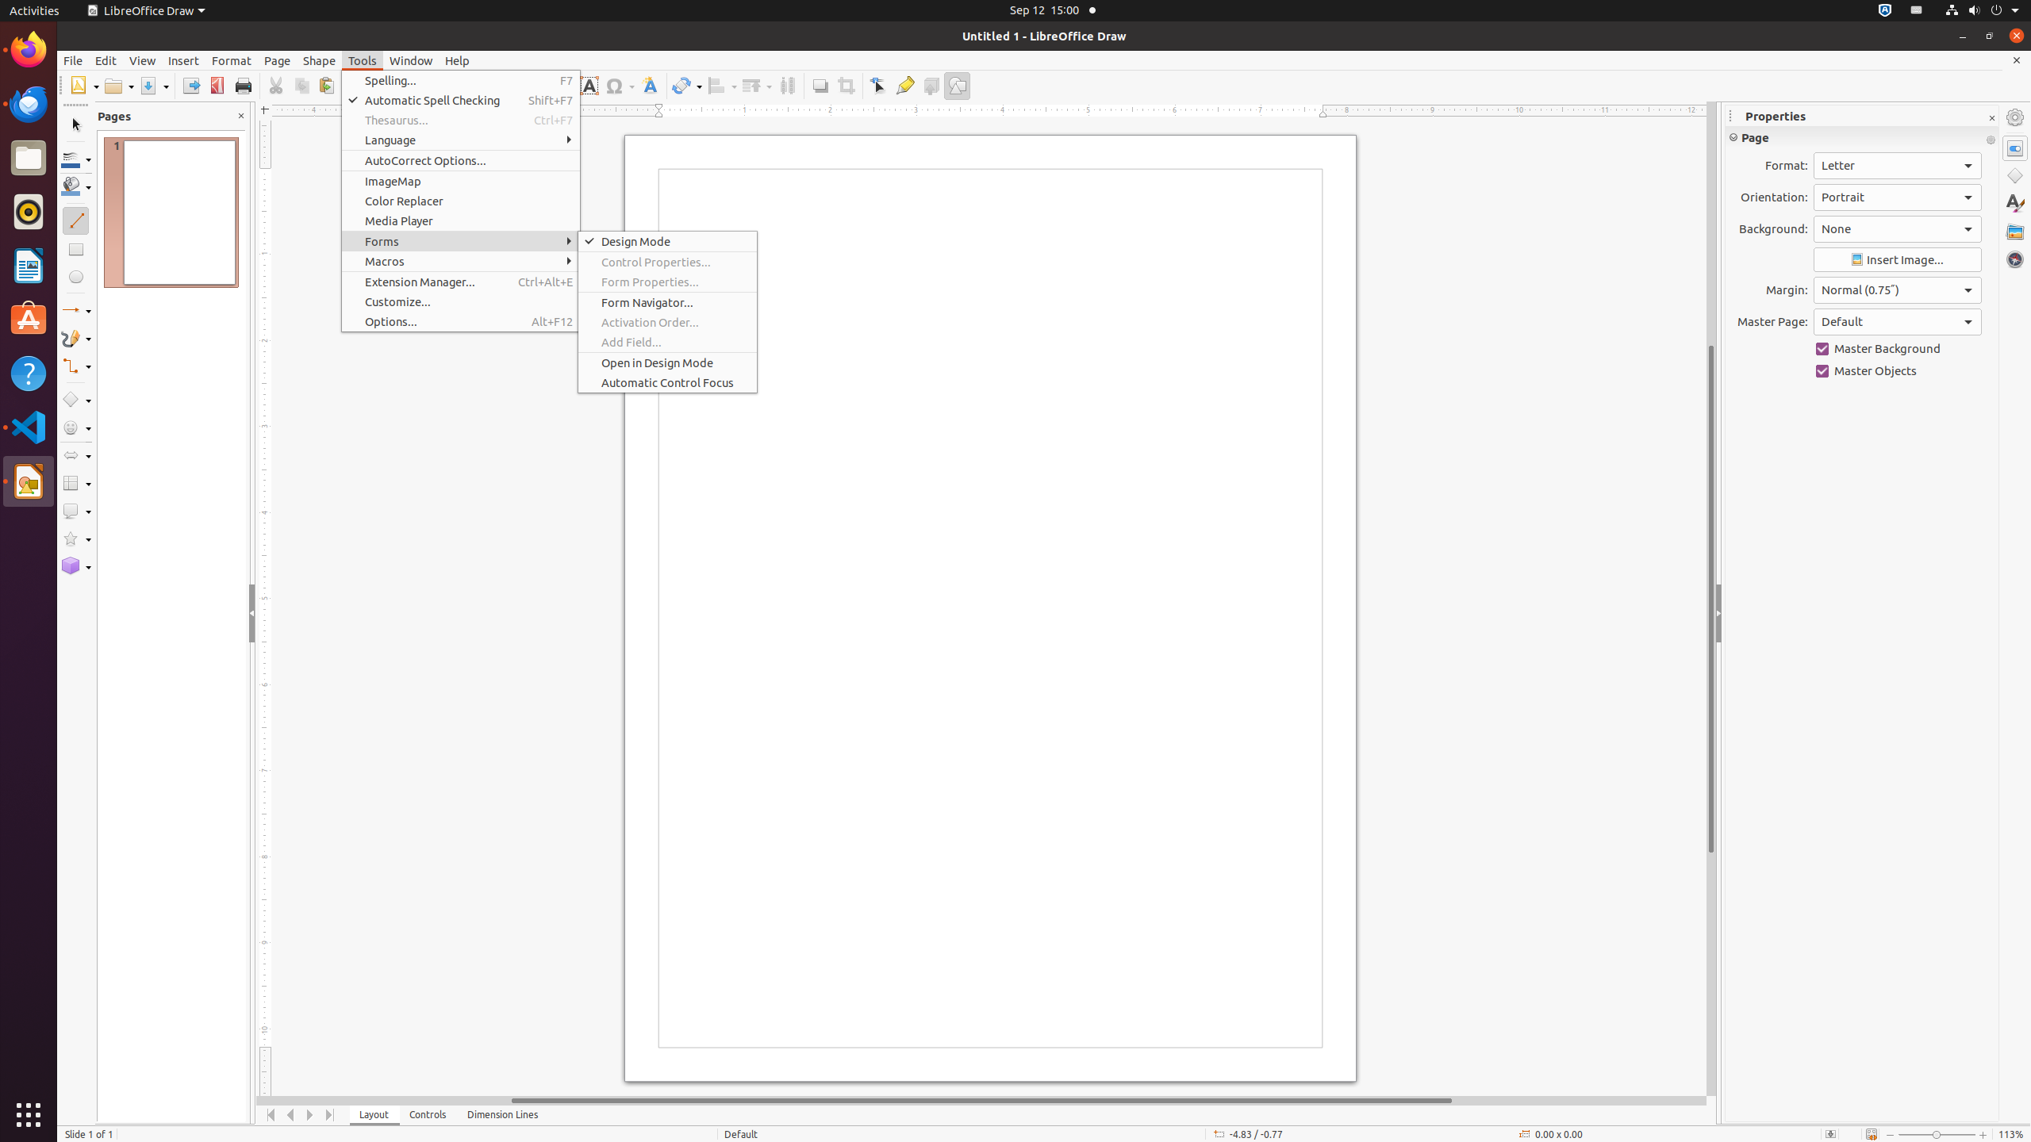 This screenshot has width=2031, height=1142. Describe the element at coordinates (119, 86) in the screenshot. I see `Open` at that location.